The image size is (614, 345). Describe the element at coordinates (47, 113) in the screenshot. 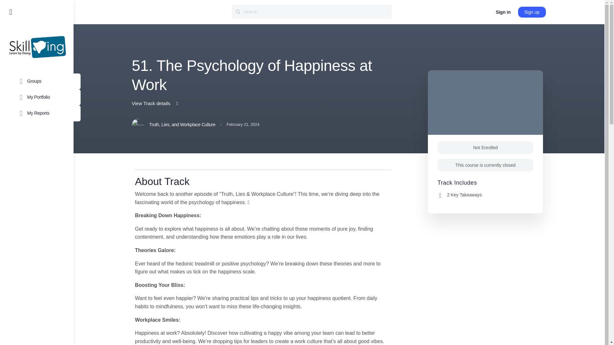

I see `My Reports` at that location.